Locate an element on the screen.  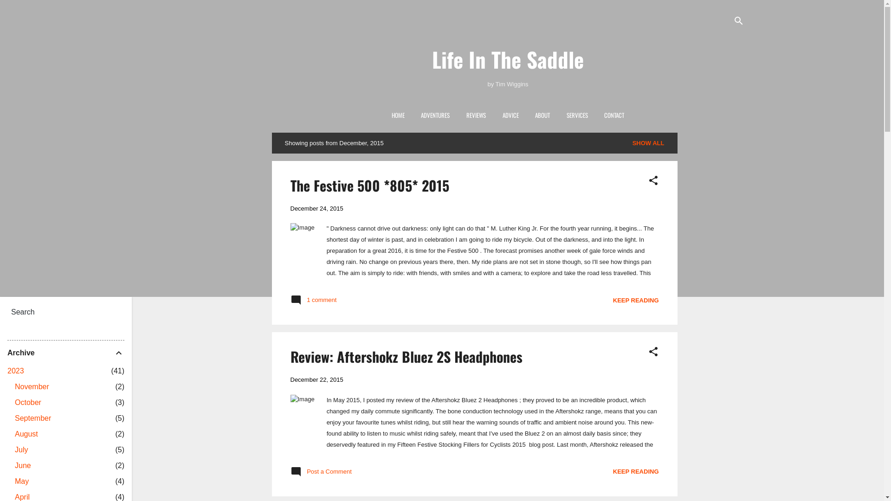
ADVENTURES is located at coordinates (435, 115).